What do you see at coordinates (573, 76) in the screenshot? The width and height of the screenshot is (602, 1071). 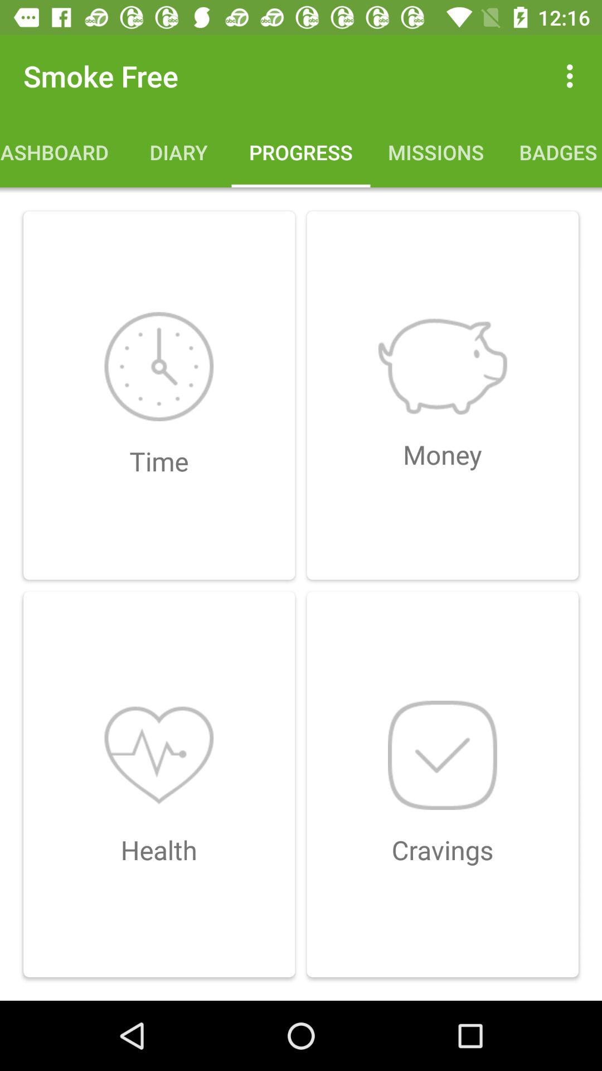 I see `choose item next to smoke free item` at bounding box center [573, 76].